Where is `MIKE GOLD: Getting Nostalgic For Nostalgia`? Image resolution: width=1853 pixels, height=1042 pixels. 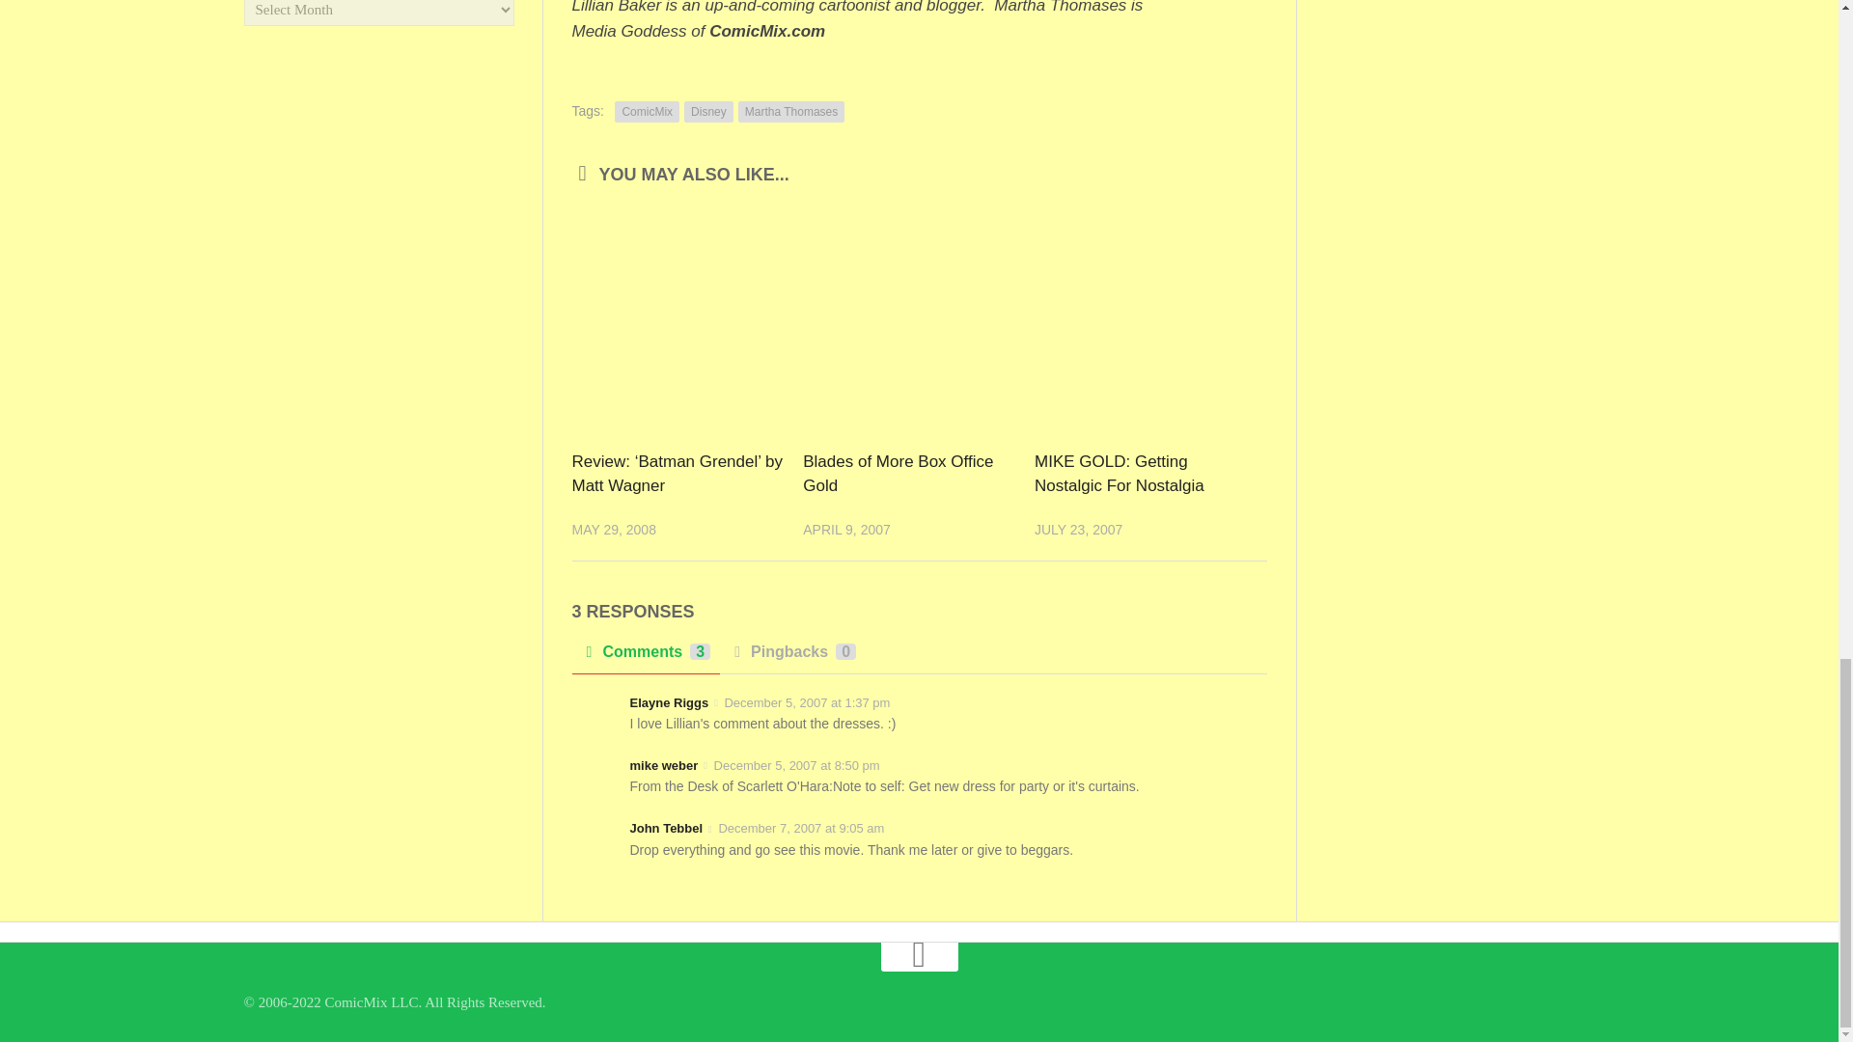 MIKE GOLD: Getting Nostalgic For Nostalgia is located at coordinates (1120, 474).